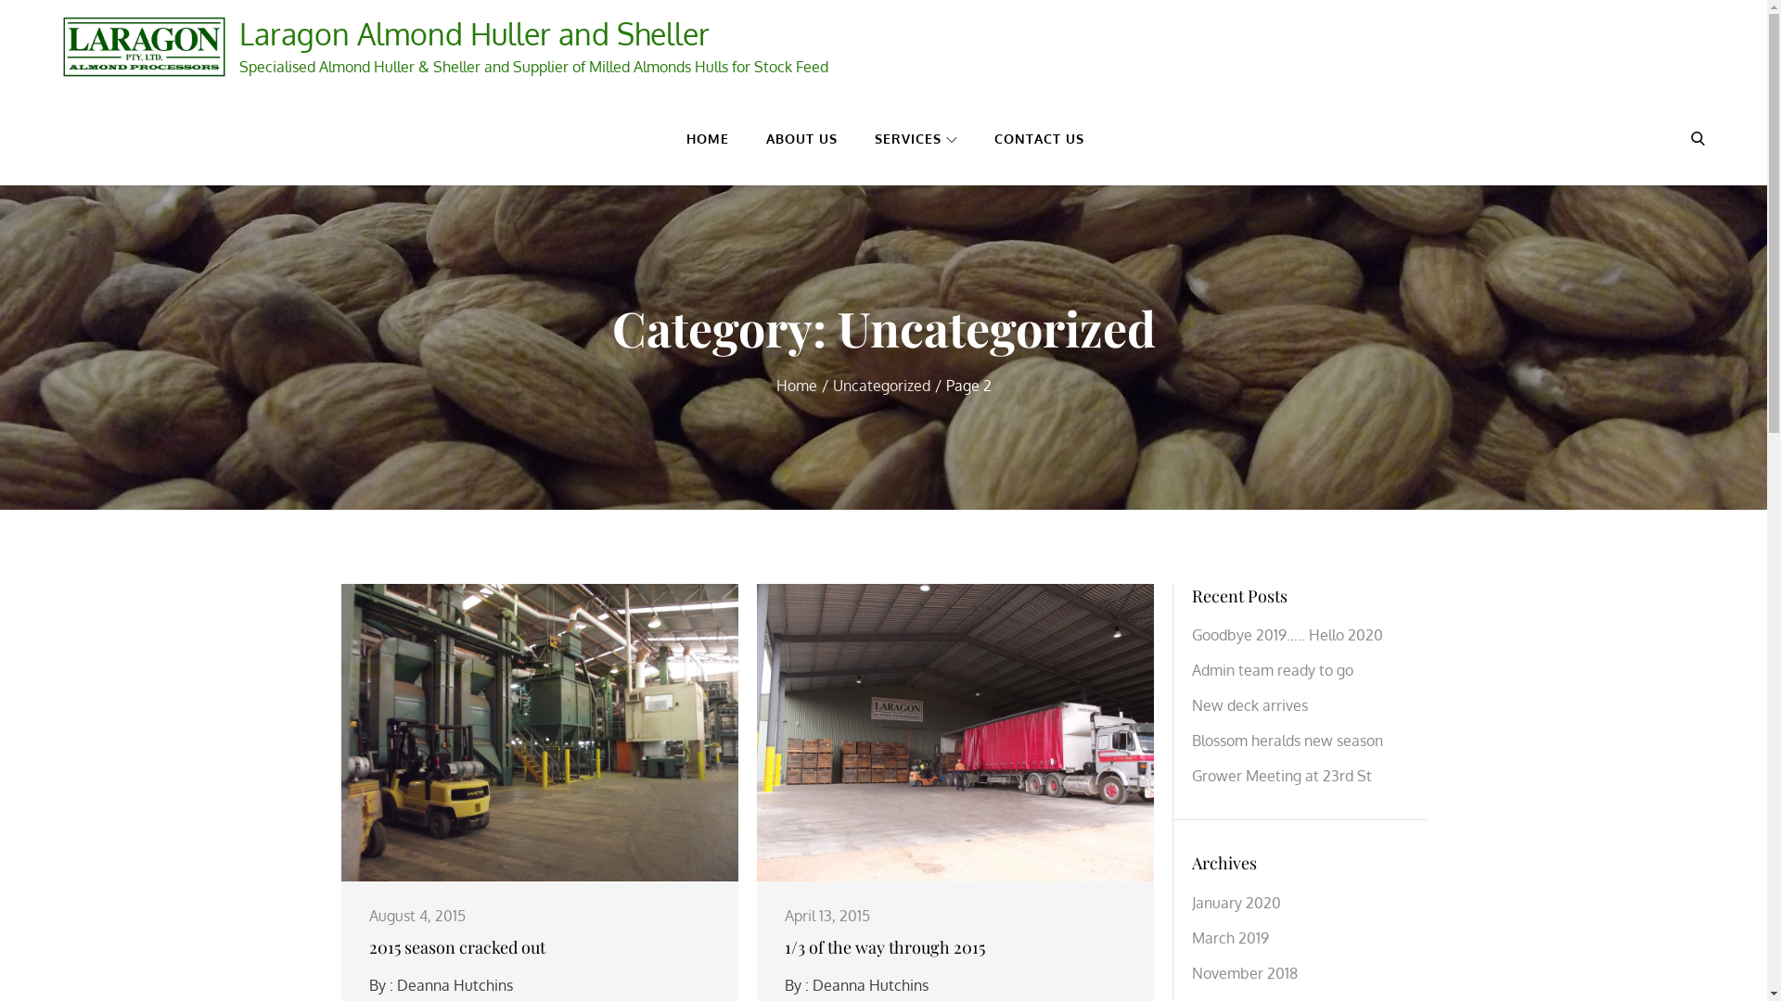 The width and height of the screenshot is (1781, 1001). I want to click on Laragon Almond Huller and Sheller, so click(475, 33).